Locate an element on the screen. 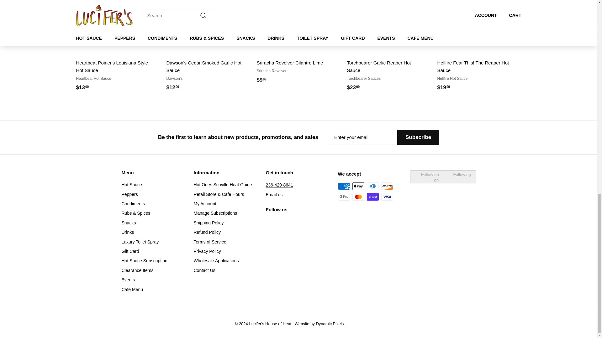 This screenshot has height=338, width=602. Google Pay is located at coordinates (344, 197).